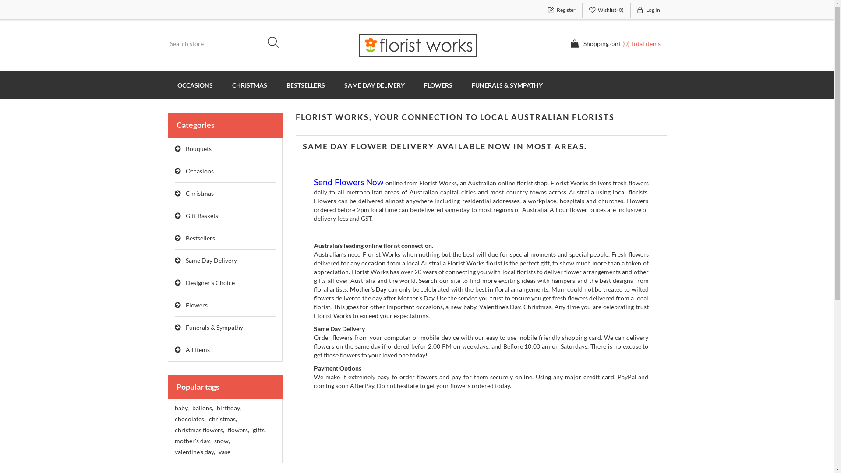 The image size is (841, 473). Describe the element at coordinates (507, 85) in the screenshot. I see `FUNERALS & SYMPATHY` at that location.